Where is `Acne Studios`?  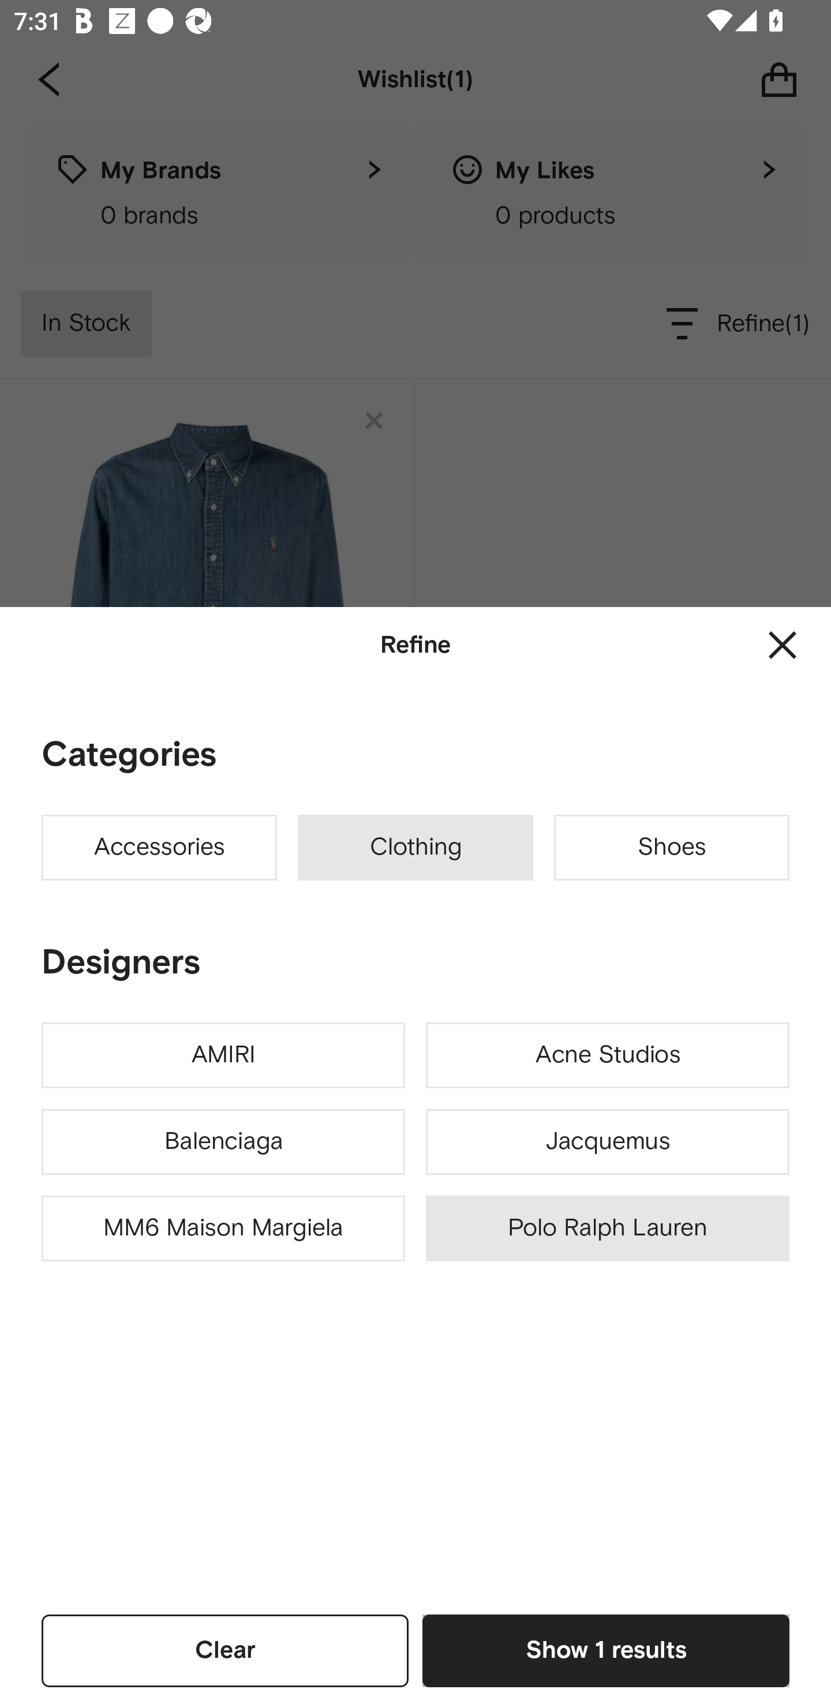
Acne Studios is located at coordinates (607, 1055).